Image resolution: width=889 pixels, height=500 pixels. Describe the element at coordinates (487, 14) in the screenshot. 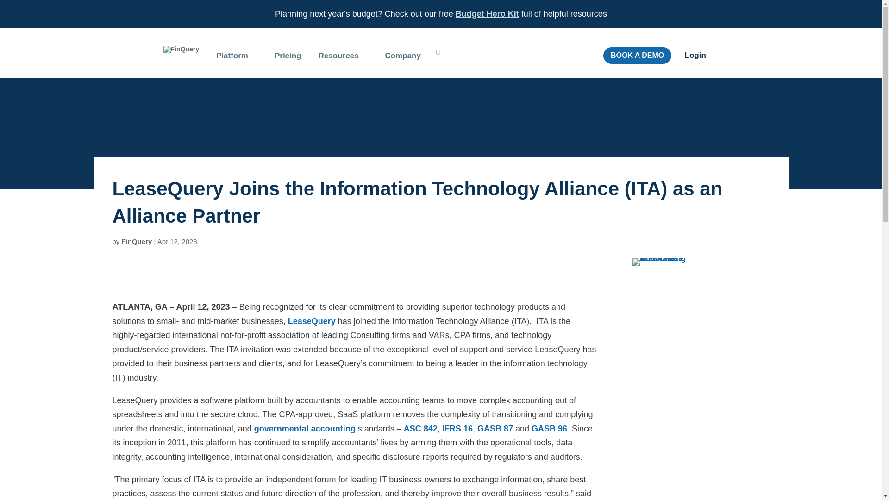

I see `Budget Hero Kit` at that location.